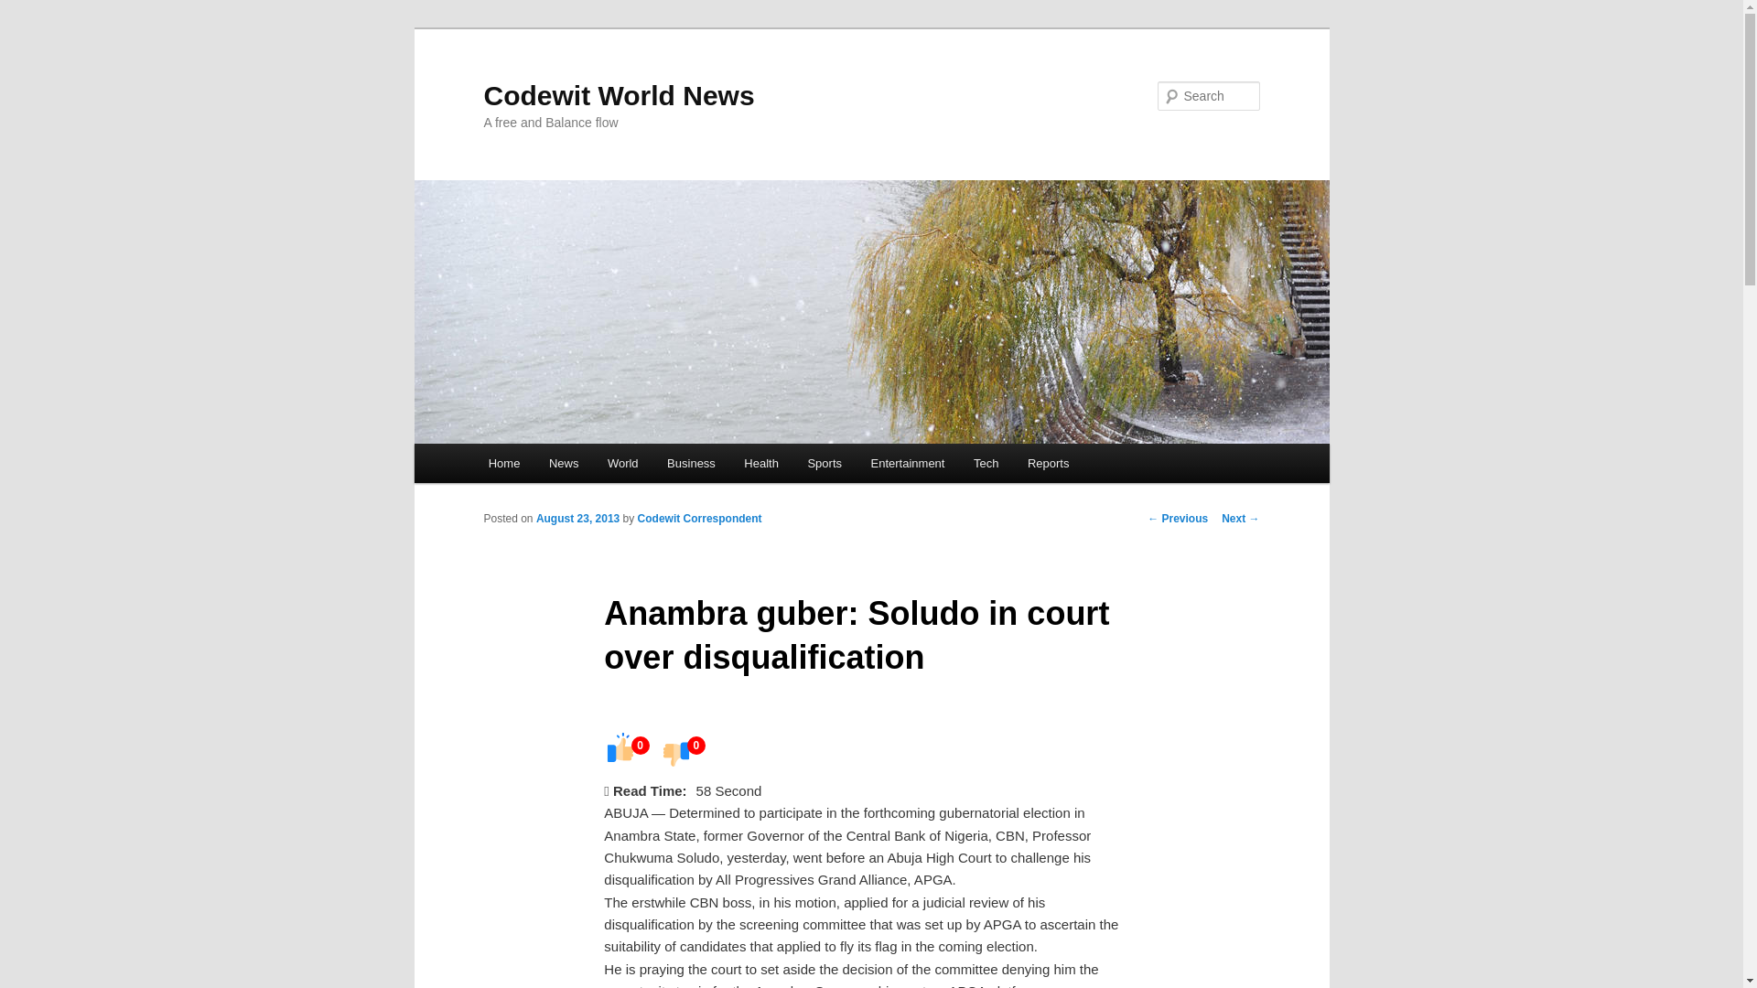 The height and width of the screenshot is (988, 1757). I want to click on Tech, so click(986, 463).